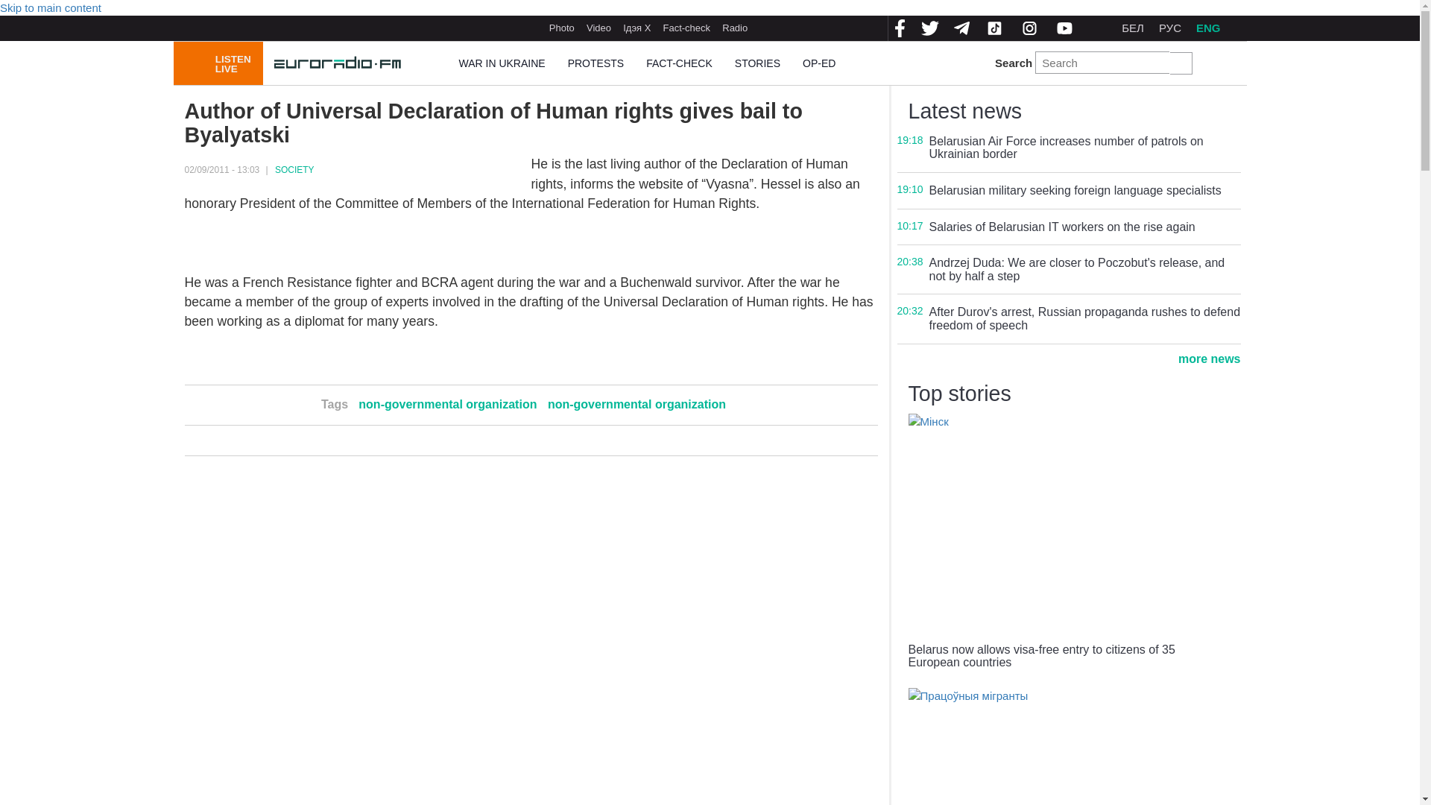  Describe the element at coordinates (294, 170) in the screenshot. I see `SOCIETY` at that location.